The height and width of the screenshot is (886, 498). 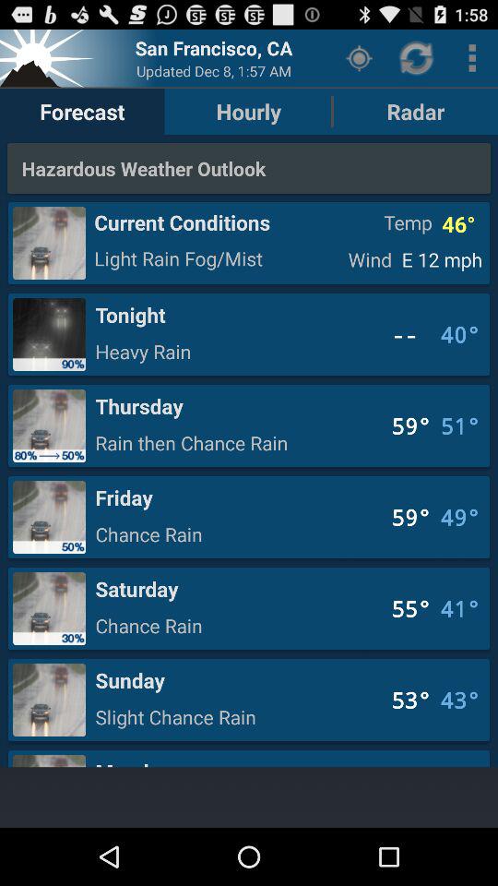 I want to click on press the button to the right of the hourly button, so click(x=360, y=57).